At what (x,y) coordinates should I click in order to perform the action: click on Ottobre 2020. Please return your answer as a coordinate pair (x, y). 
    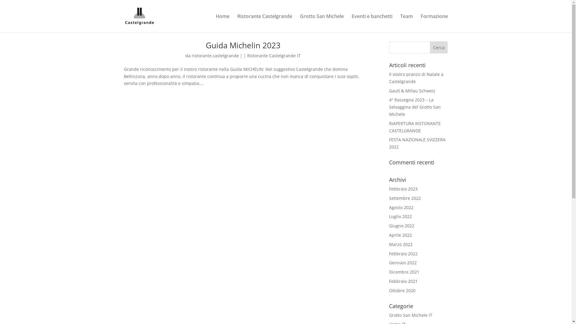
    Looking at the image, I should click on (402, 290).